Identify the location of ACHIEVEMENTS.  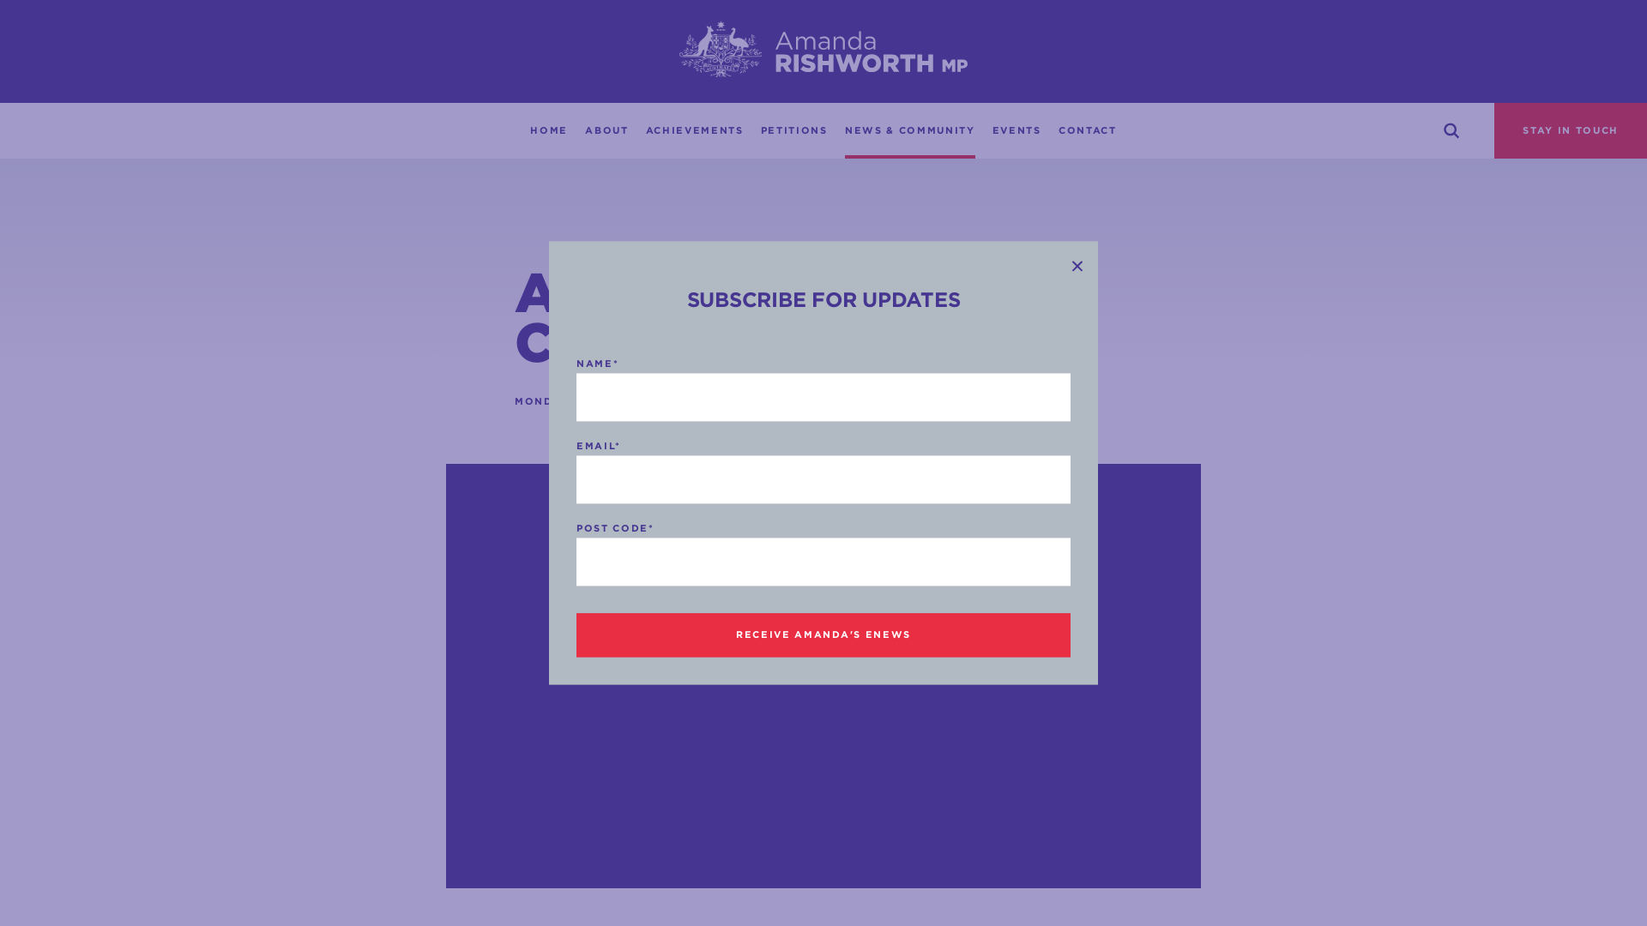
(695, 130).